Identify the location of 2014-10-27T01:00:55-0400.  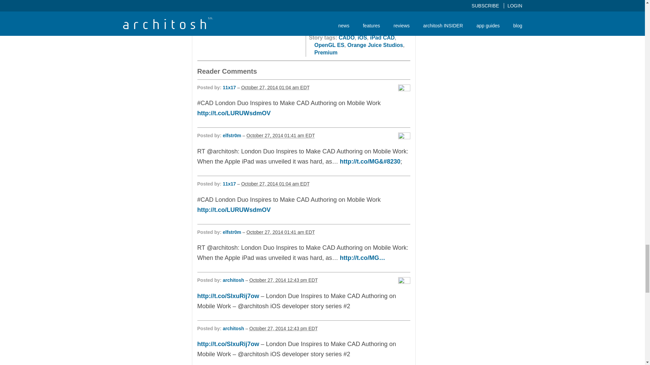
(275, 87).